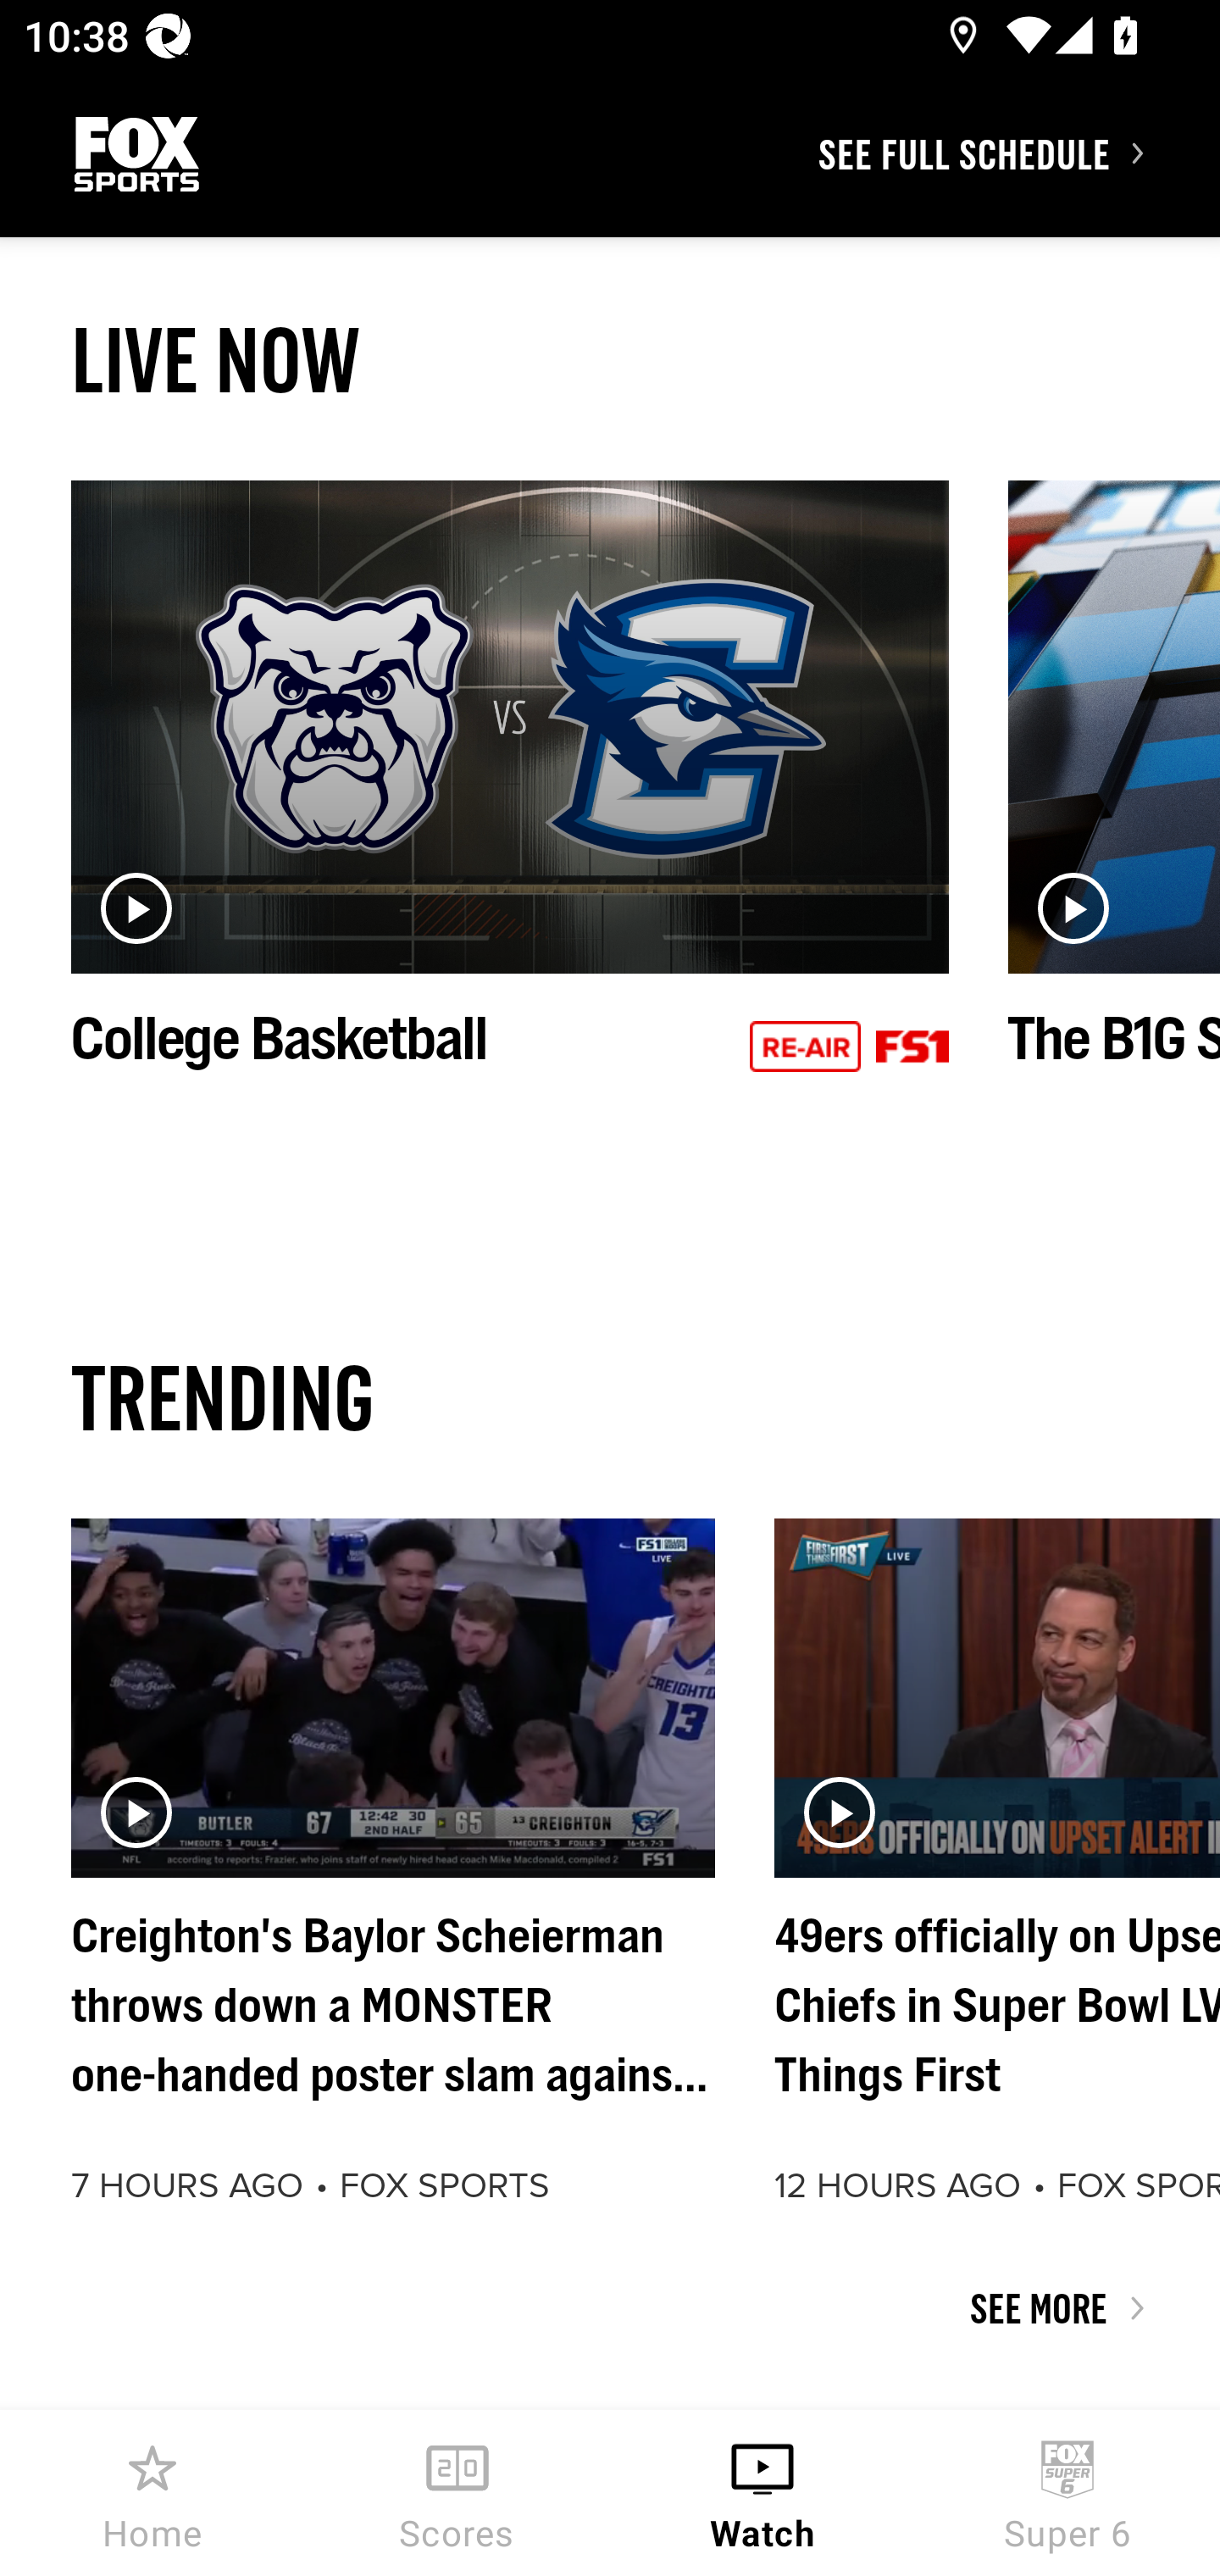 This screenshot has height=2576, width=1220. I want to click on Super 6, so click(1067, 2493).